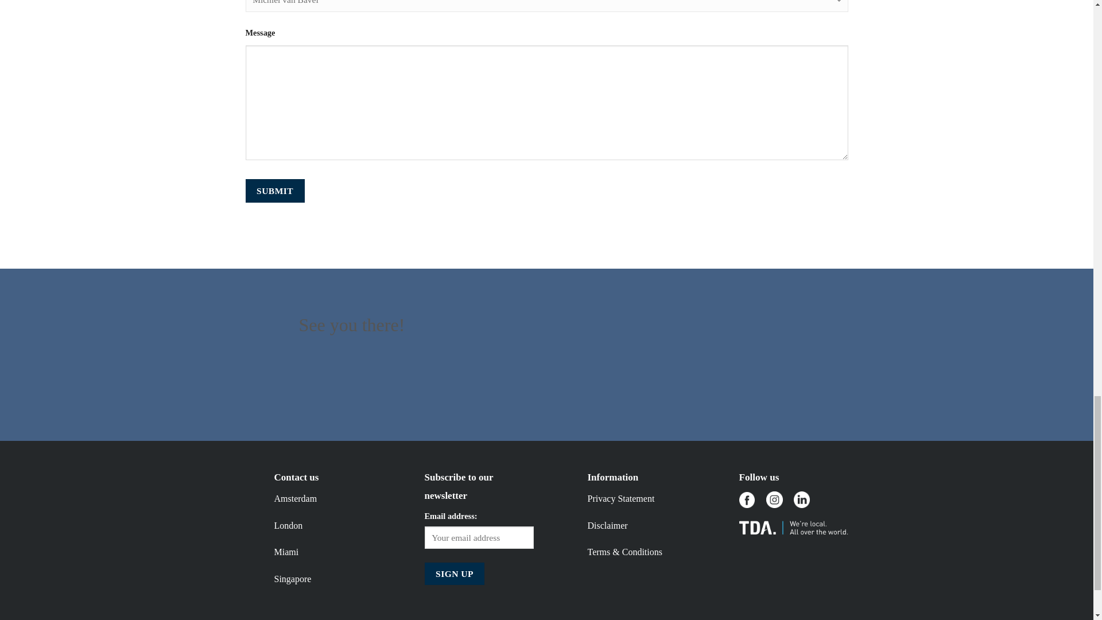 The width and height of the screenshot is (1102, 620). What do you see at coordinates (455, 573) in the screenshot?
I see `Sign up` at bounding box center [455, 573].